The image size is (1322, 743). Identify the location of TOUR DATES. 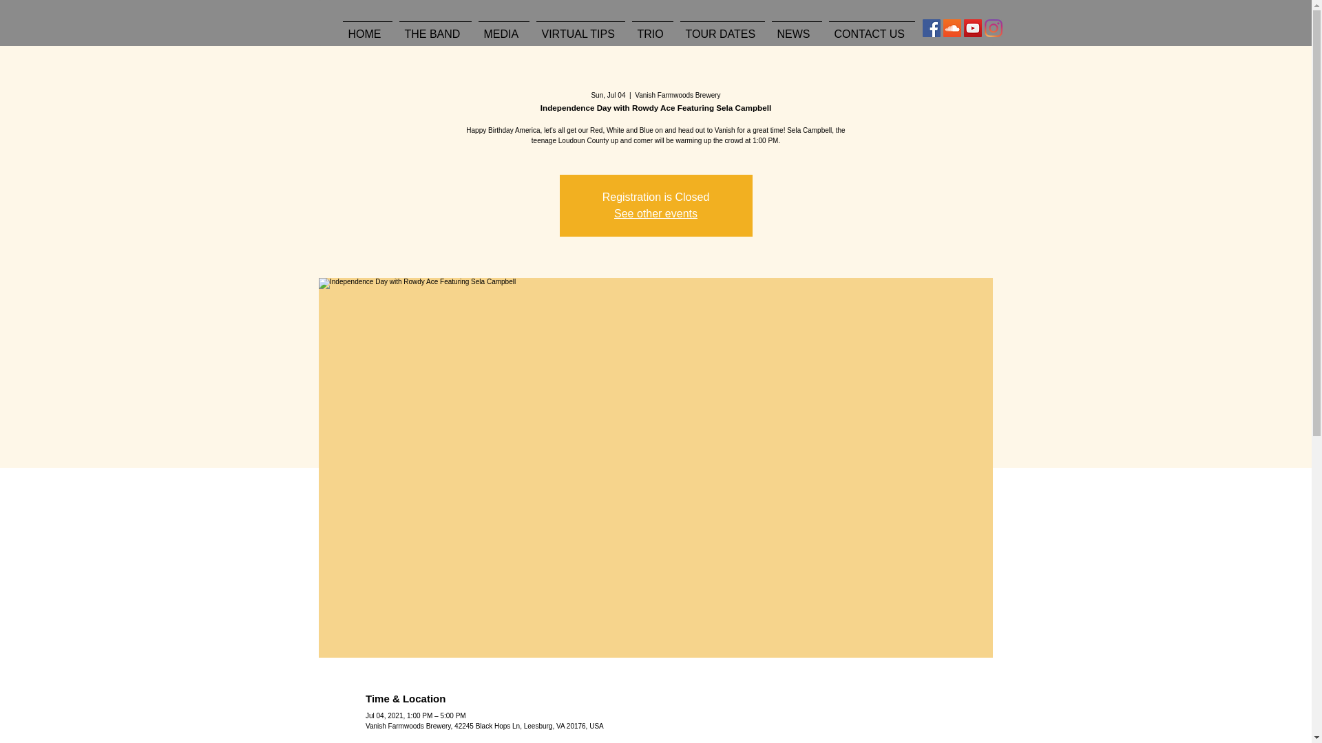
(722, 28).